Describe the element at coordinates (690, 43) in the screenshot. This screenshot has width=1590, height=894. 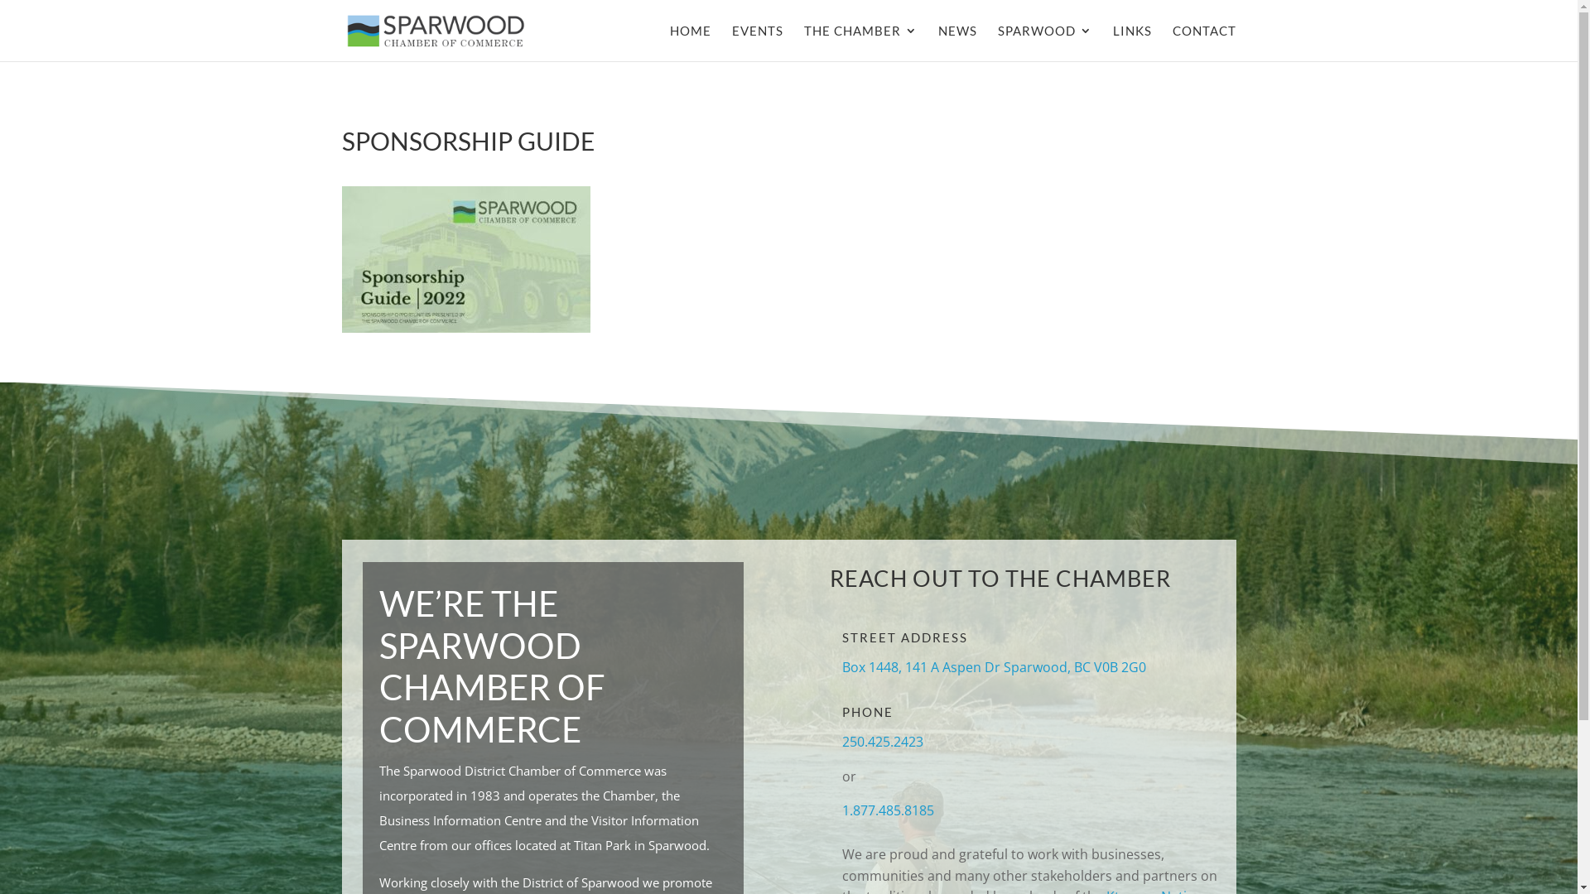
I see `HOME` at that location.